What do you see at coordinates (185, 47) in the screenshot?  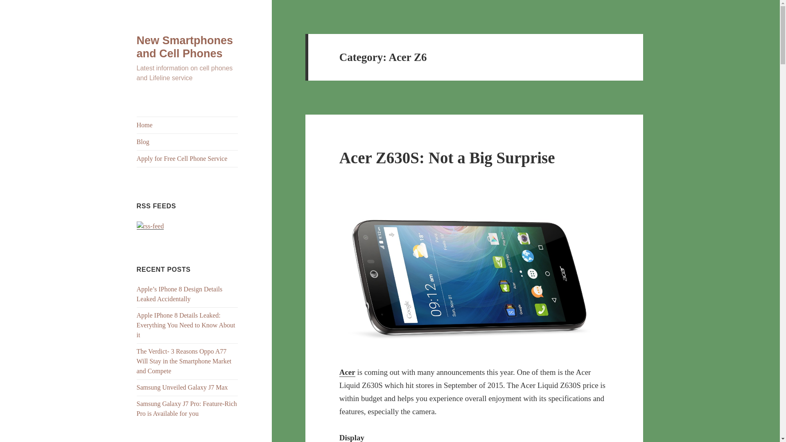 I see `New Smartphones and Cell Phones` at bounding box center [185, 47].